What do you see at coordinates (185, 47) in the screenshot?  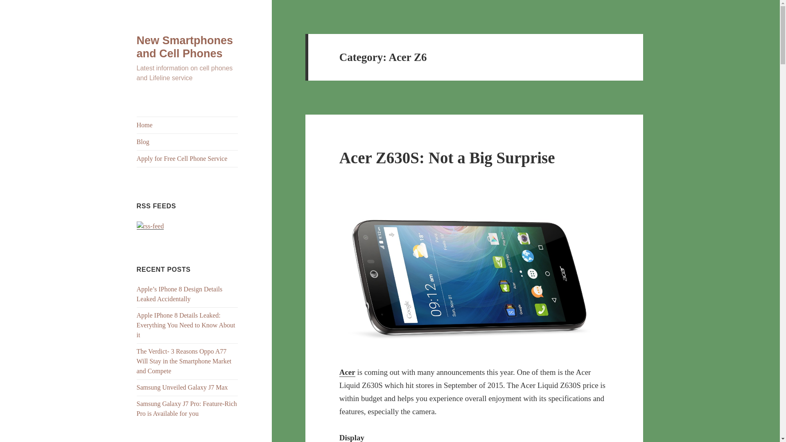 I see `New Smartphones and Cell Phones` at bounding box center [185, 47].